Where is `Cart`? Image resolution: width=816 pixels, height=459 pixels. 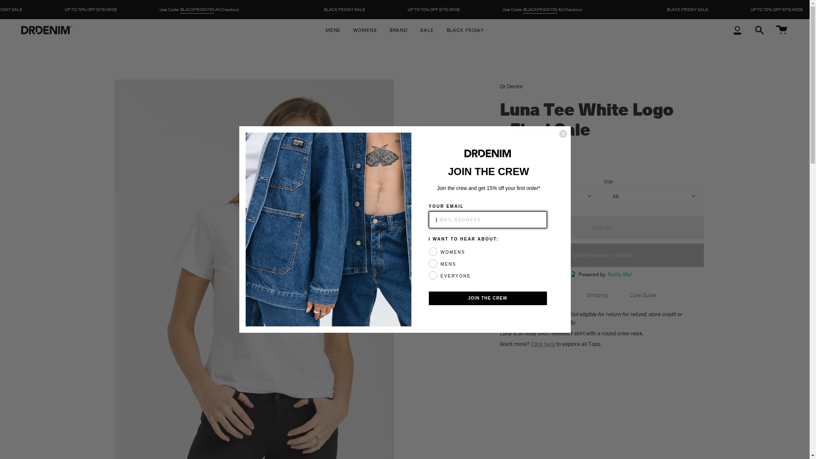
Cart is located at coordinates (782, 30).